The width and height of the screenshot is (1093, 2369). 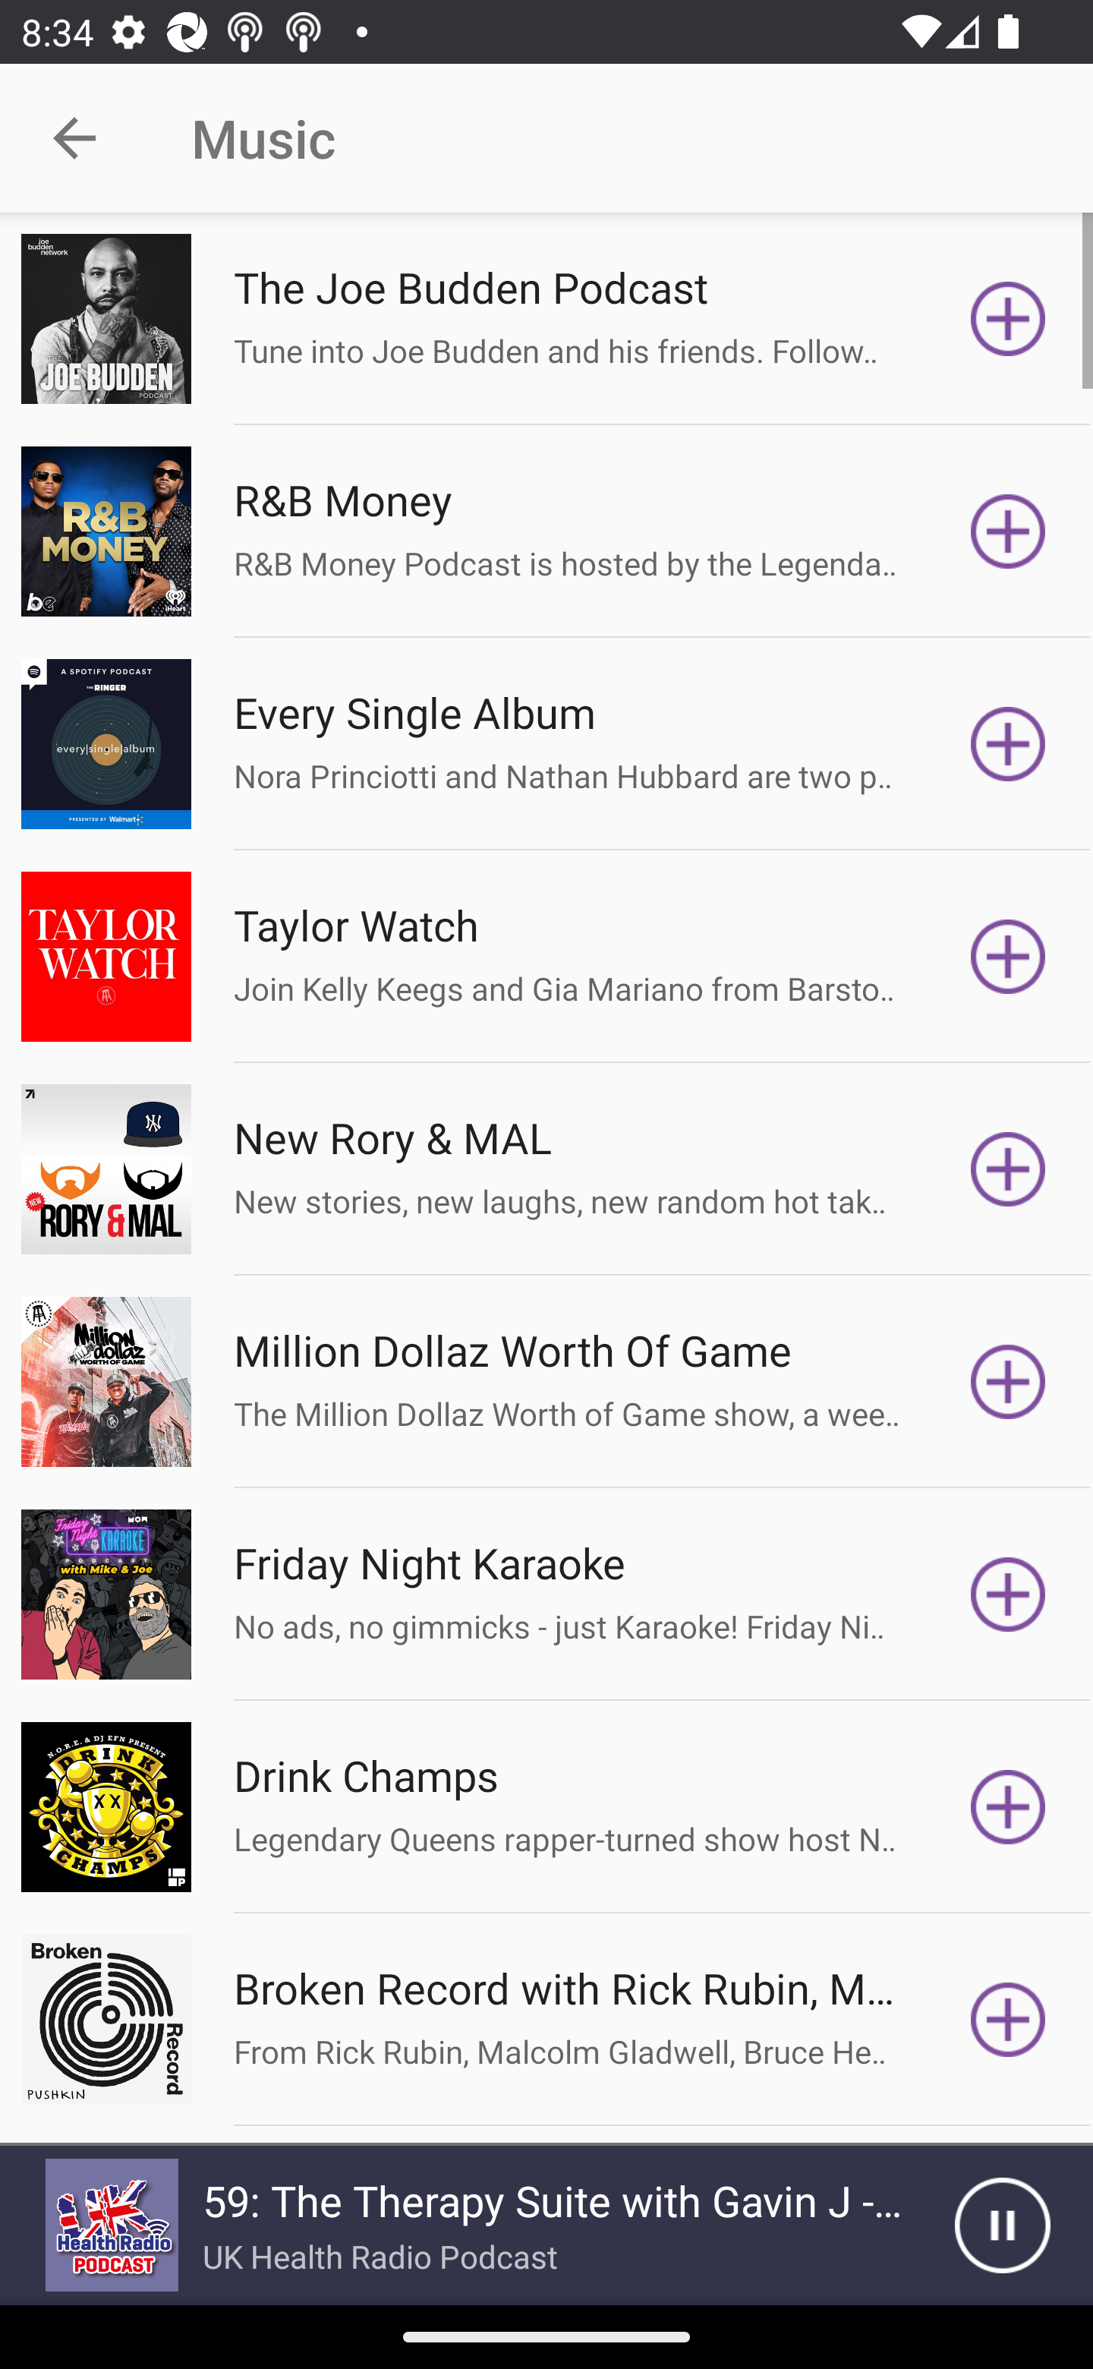 What do you see at coordinates (1002, 2225) in the screenshot?
I see `Pause` at bounding box center [1002, 2225].